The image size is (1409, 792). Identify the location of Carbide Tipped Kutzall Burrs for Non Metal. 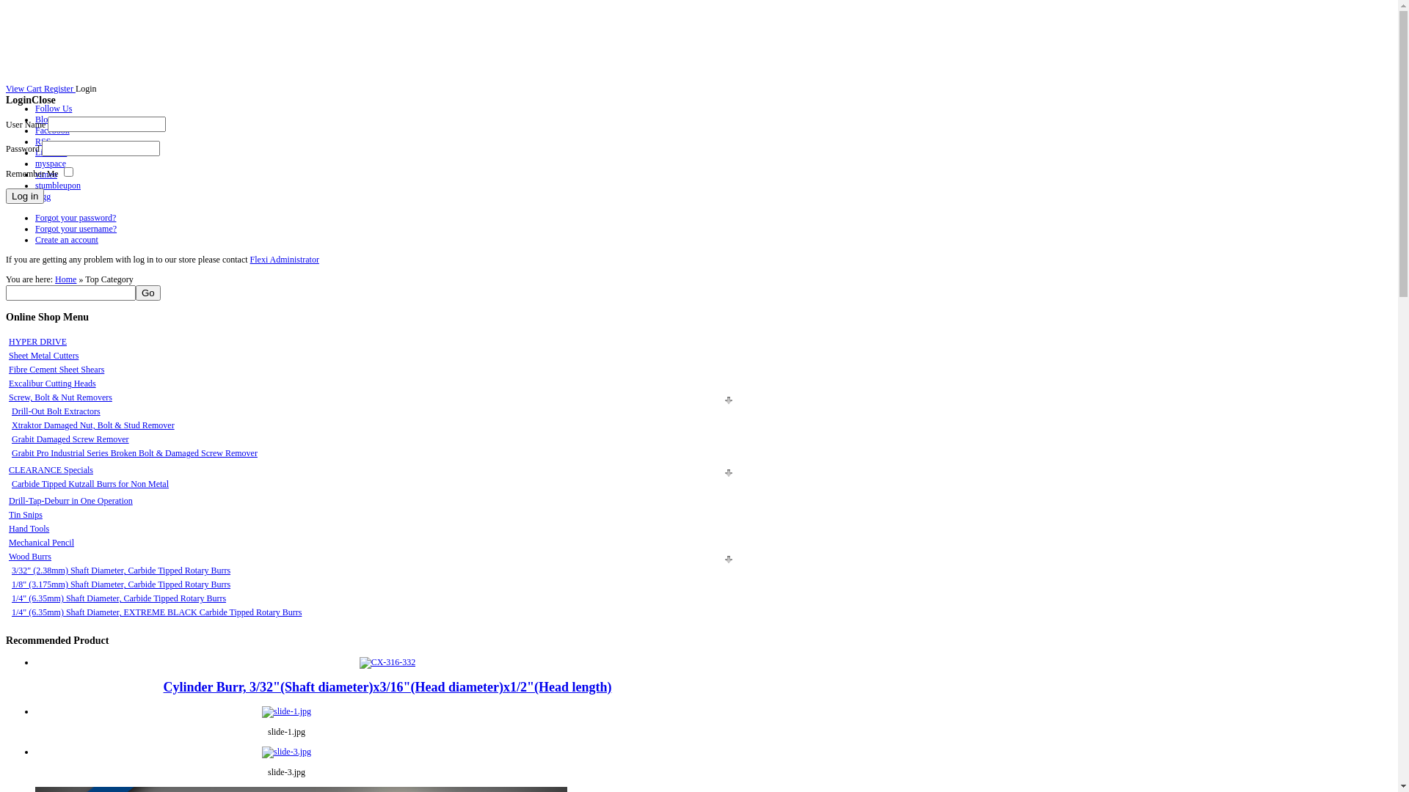
(90, 484).